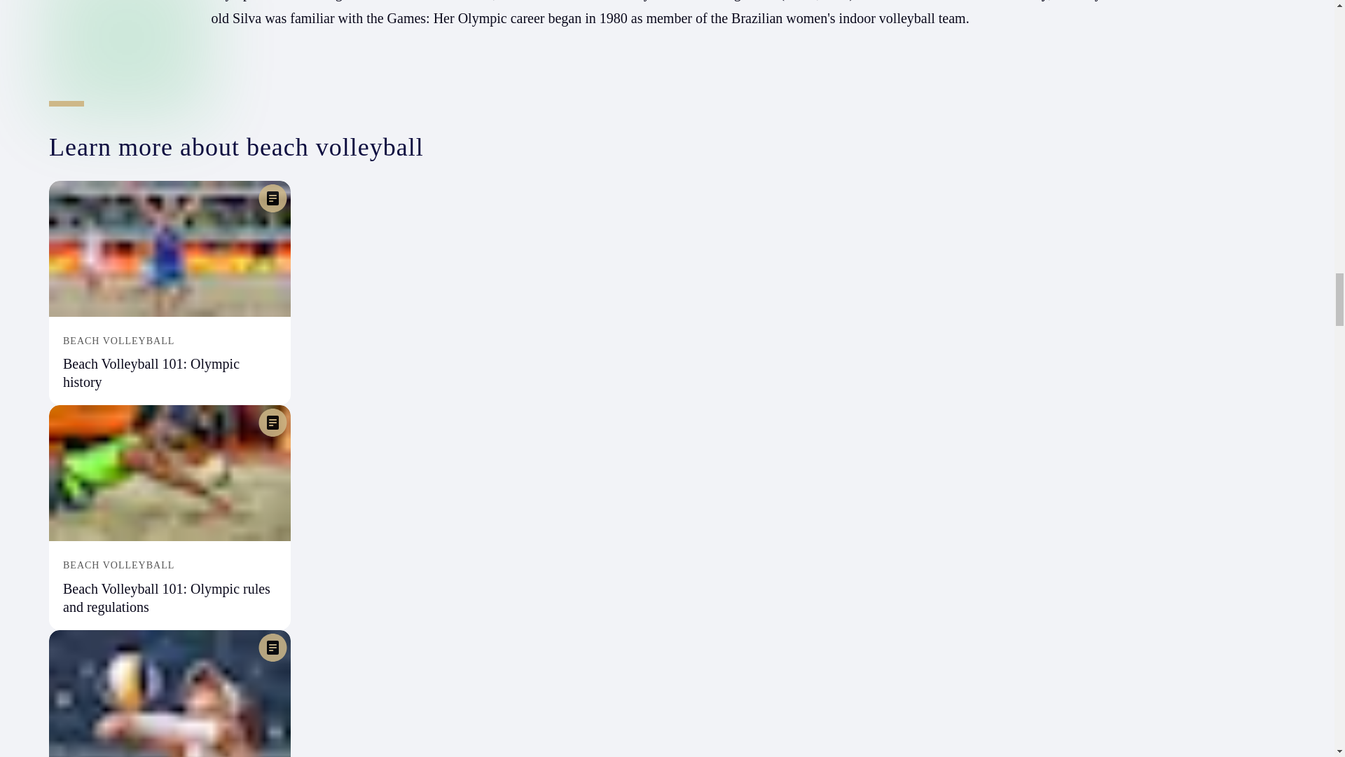 The width and height of the screenshot is (1345, 757). I want to click on Beach Volleyball 101: Olympic rules and regulations, so click(167, 597).